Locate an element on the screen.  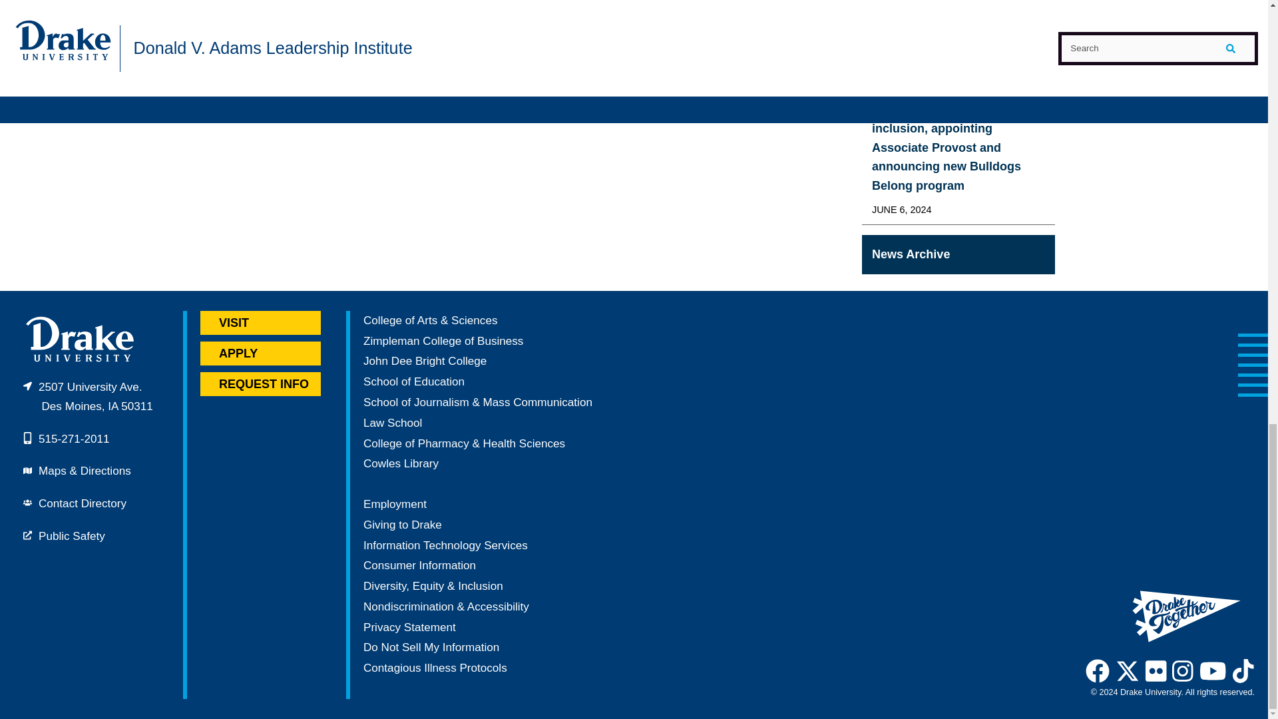
2507 University Ave is located at coordinates (88, 397).